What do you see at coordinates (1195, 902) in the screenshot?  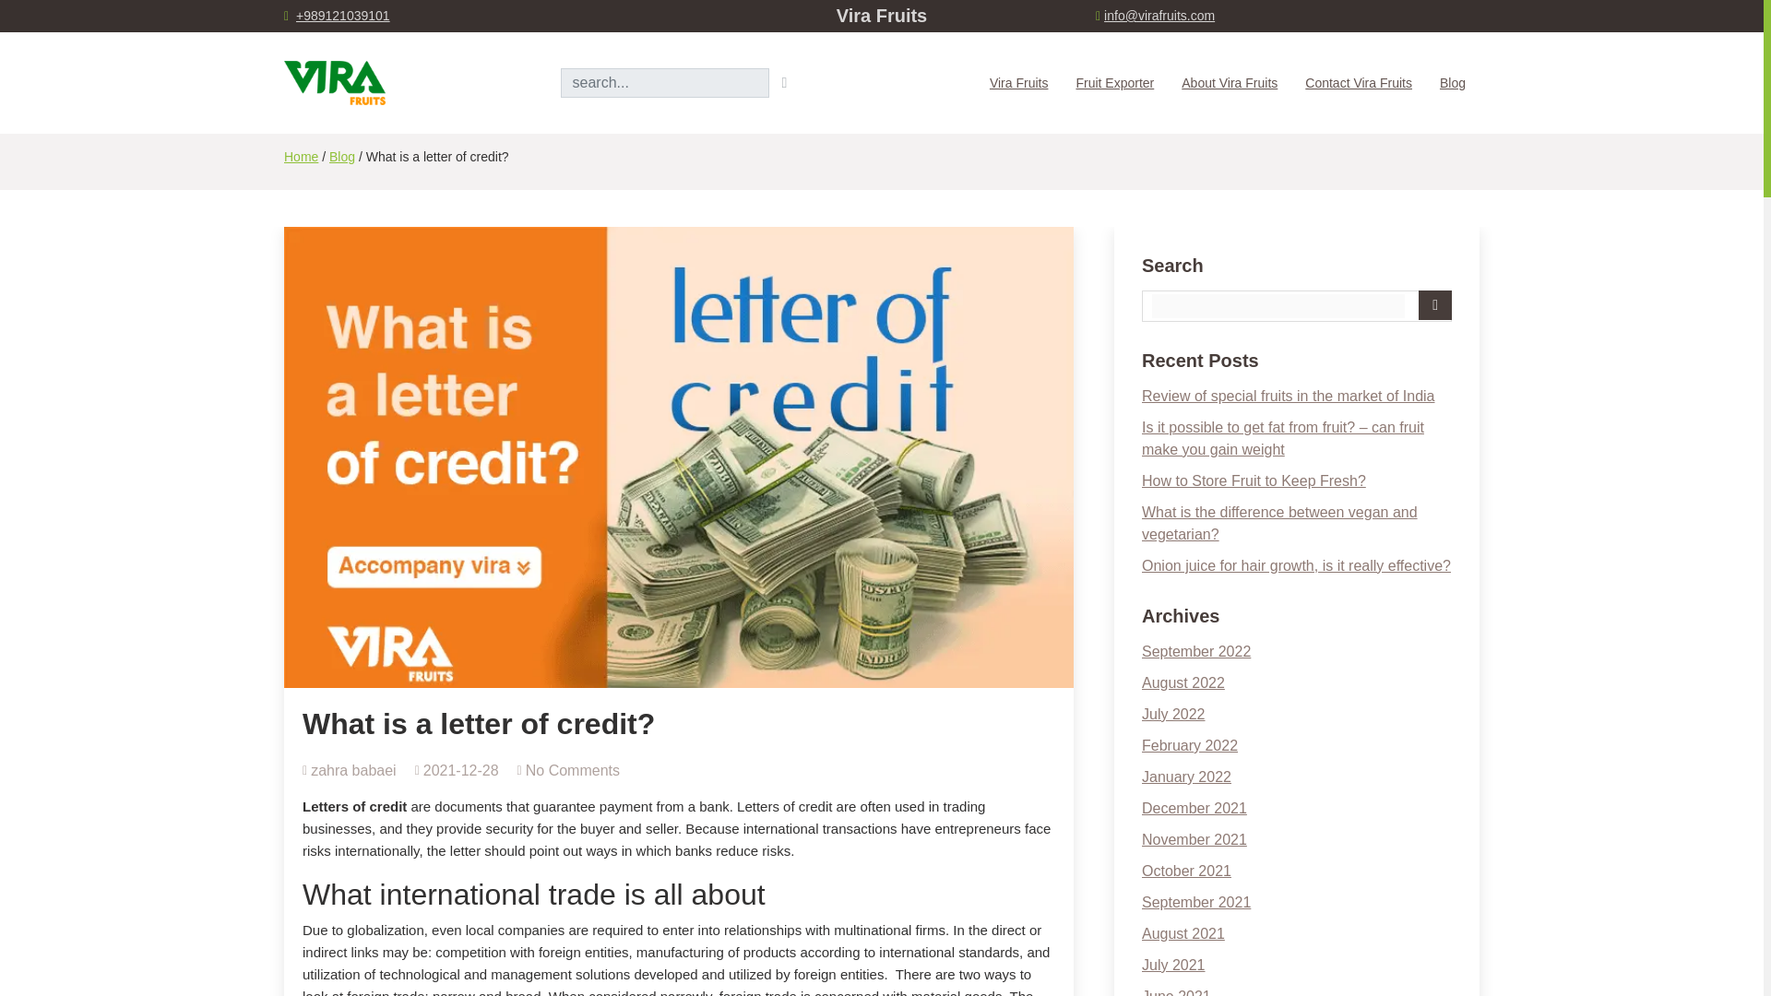 I see `September 2021` at bounding box center [1195, 902].